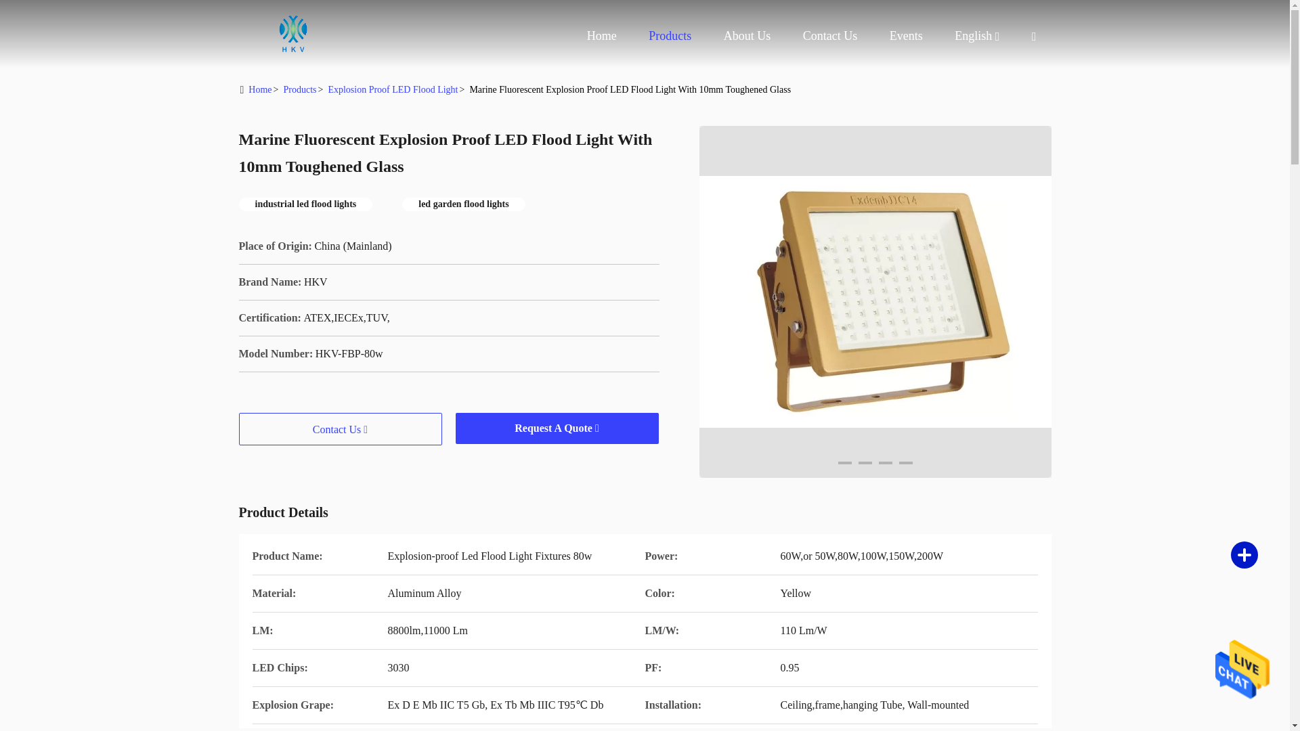 This screenshot has height=731, width=1300. I want to click on Home, so click(292, 34).